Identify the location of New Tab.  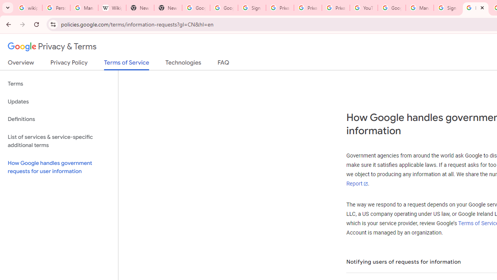
(168, 8).